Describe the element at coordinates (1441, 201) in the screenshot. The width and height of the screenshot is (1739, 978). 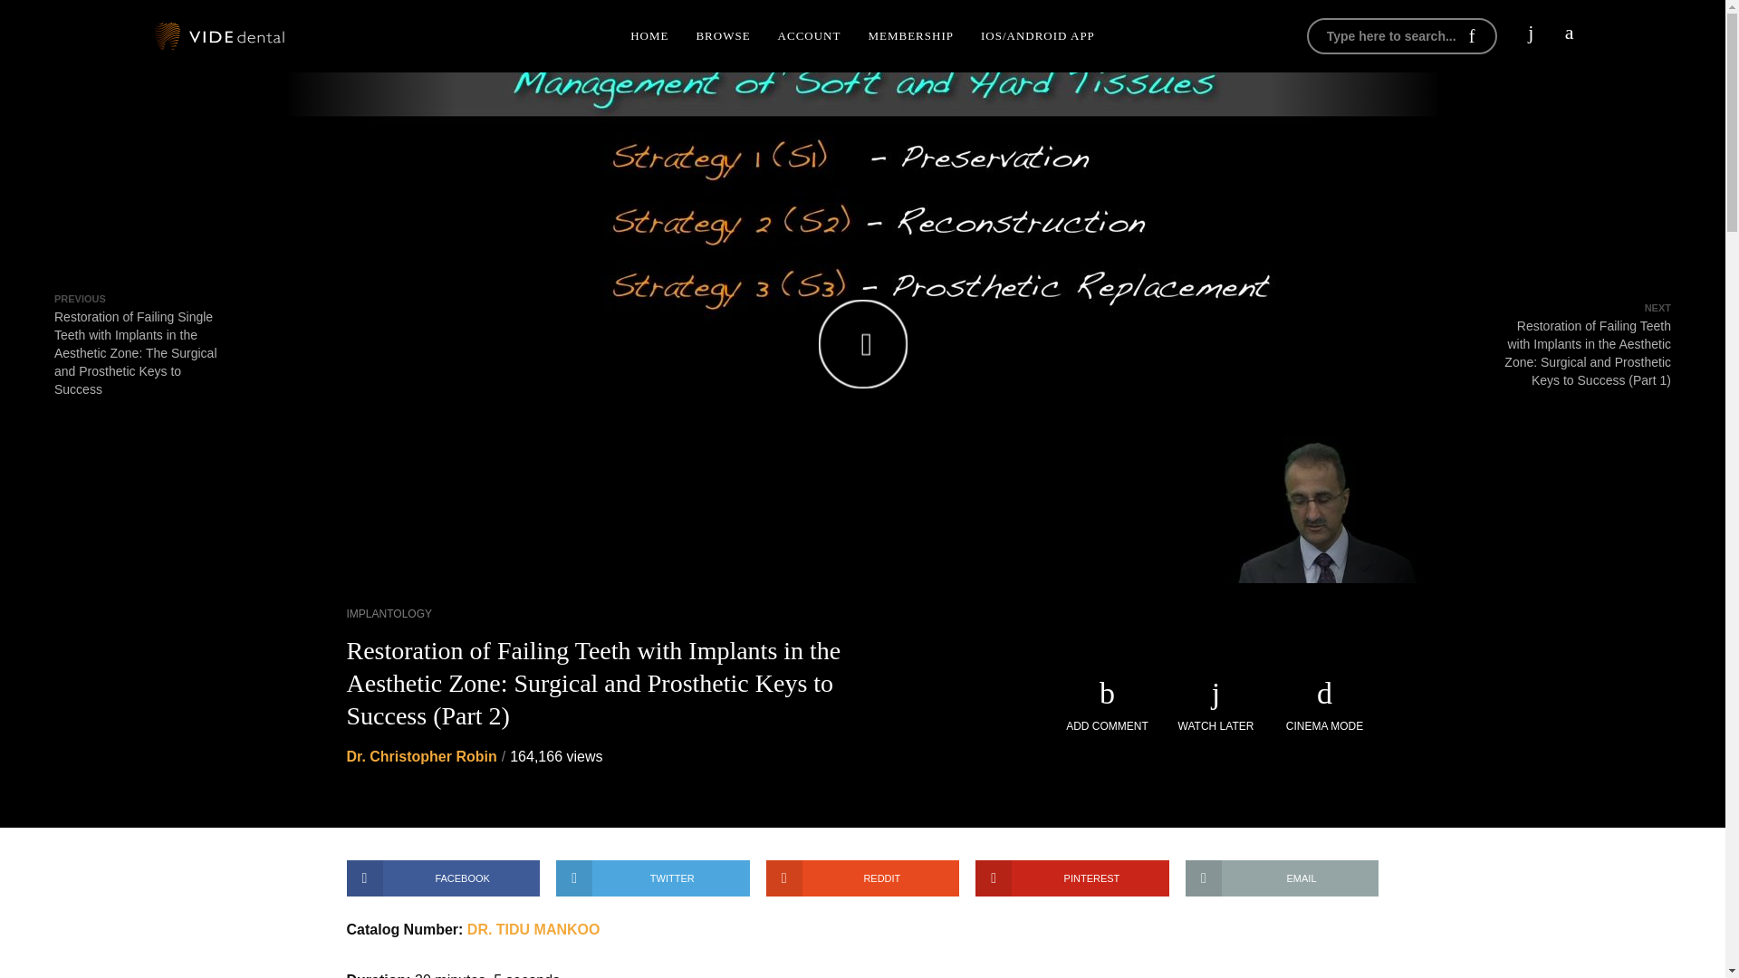
I see `Log in` at that location.